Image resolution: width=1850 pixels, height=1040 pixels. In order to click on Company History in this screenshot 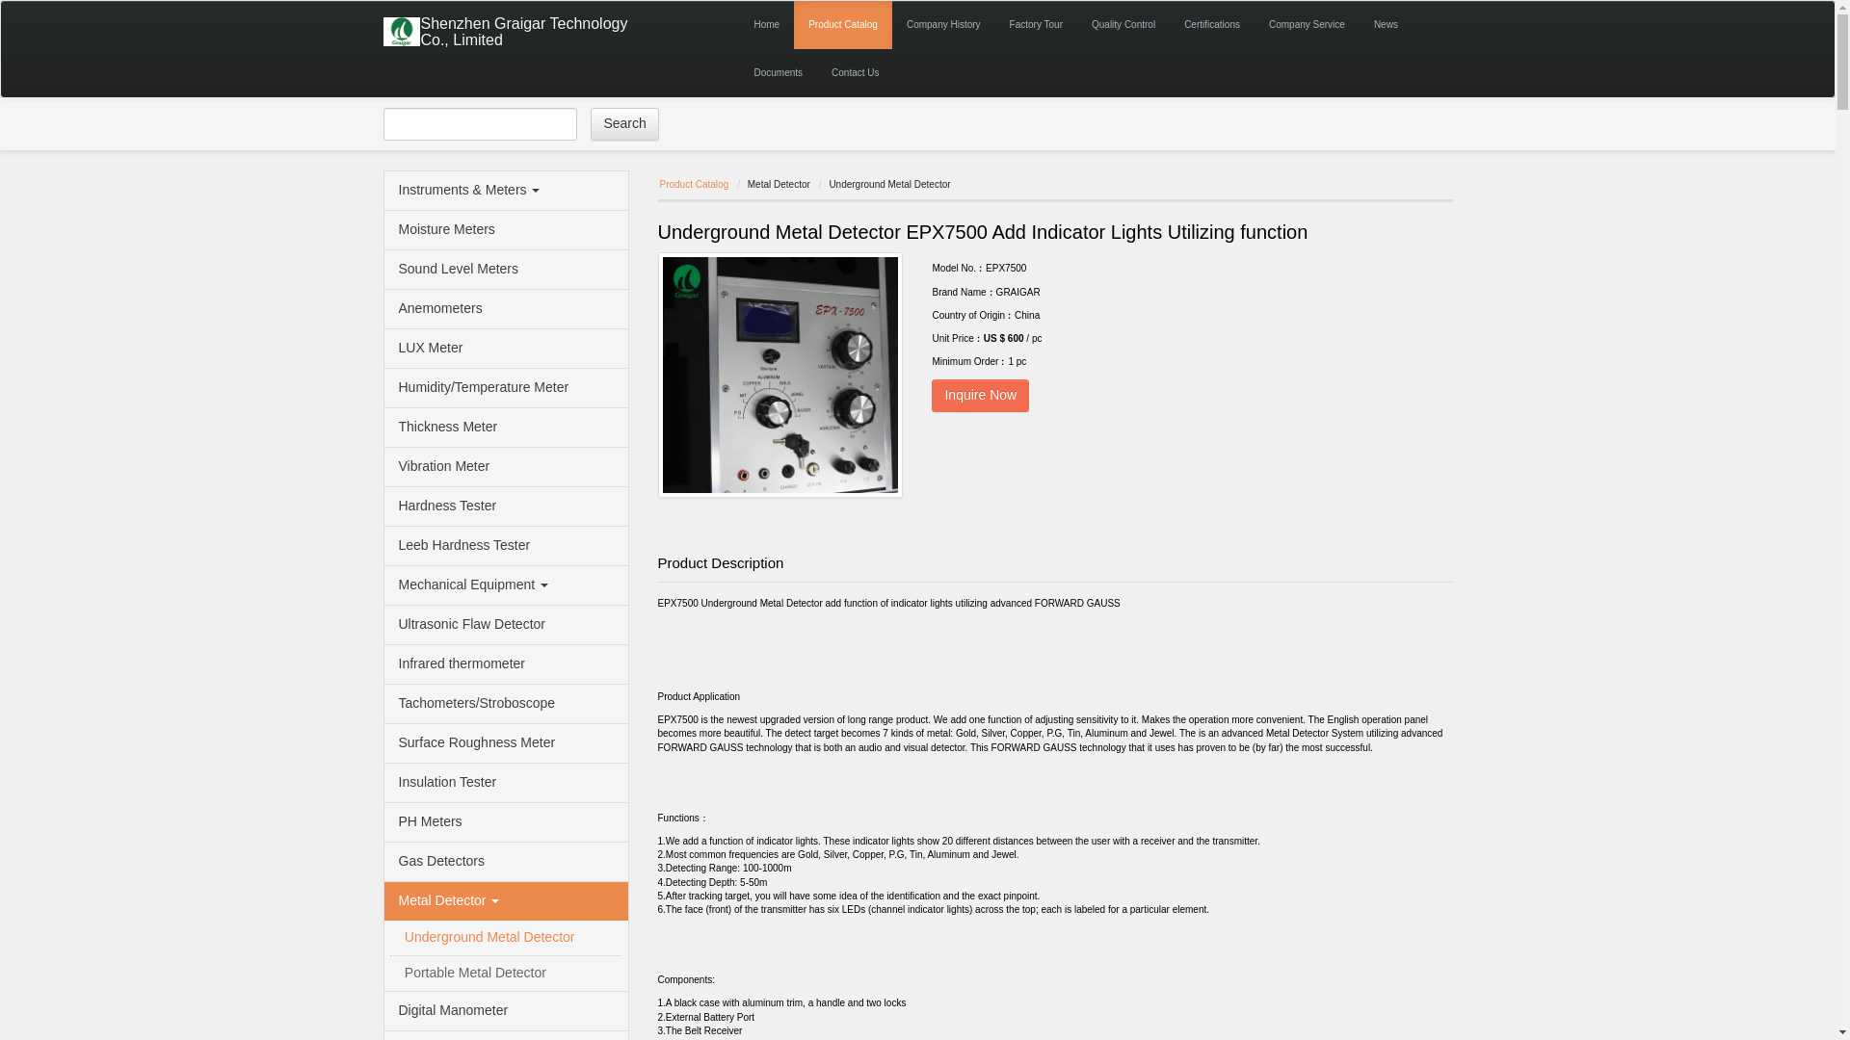, I will do `click(942, 25)`.